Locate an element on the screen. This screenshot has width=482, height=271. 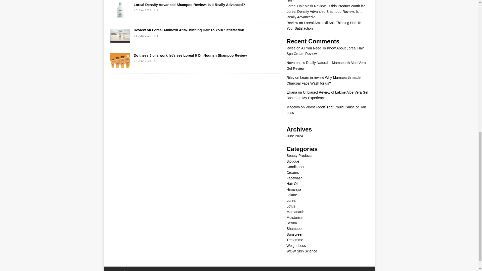
Loreal Hair Serum Review: Is It Worth It To You Or Not? is located at coordinates (325, 1).